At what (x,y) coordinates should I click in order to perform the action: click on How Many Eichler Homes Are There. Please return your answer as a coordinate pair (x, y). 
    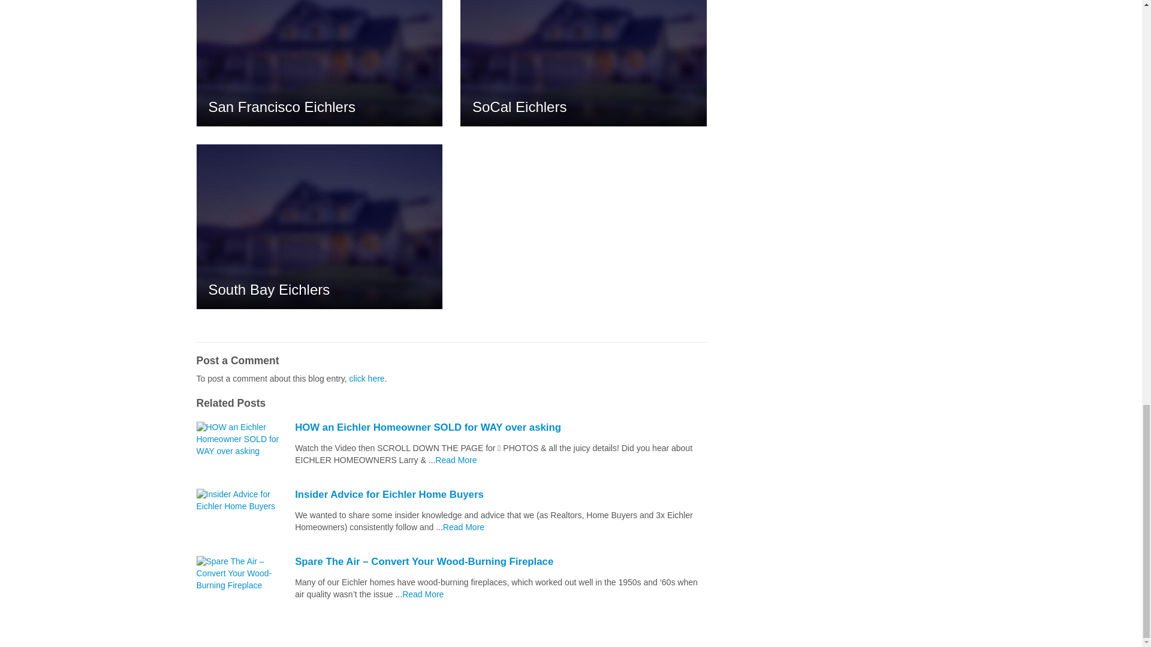
    Looking at the image, I should click on (464, 527).